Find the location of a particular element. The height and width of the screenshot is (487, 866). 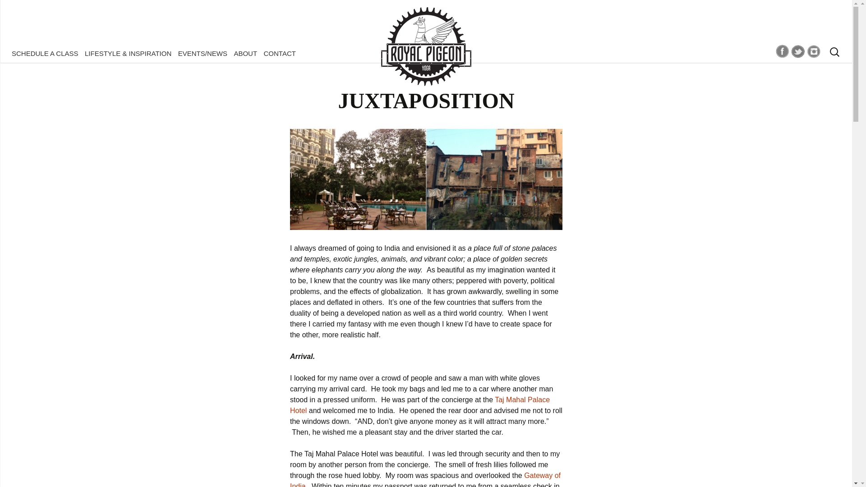

Gateway of India is located at coordinates (425, 479).